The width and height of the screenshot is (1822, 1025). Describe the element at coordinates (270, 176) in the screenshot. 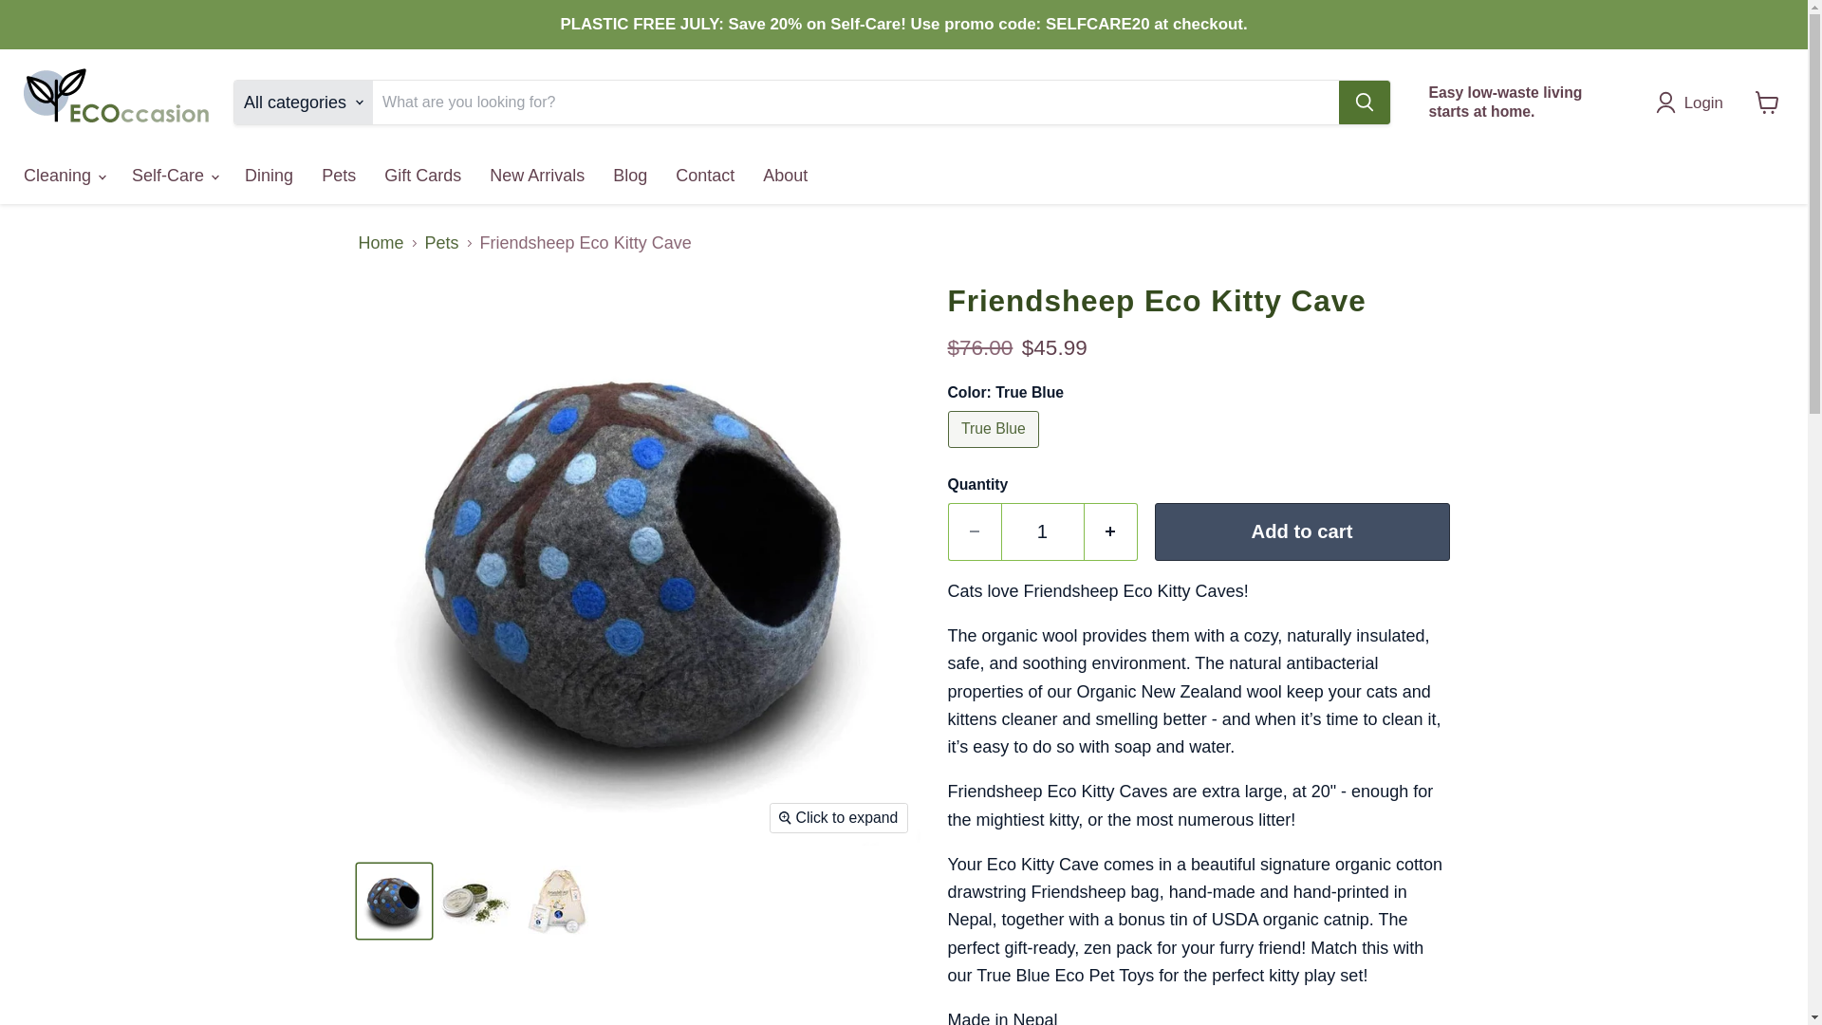

I see `Dining` at that location.